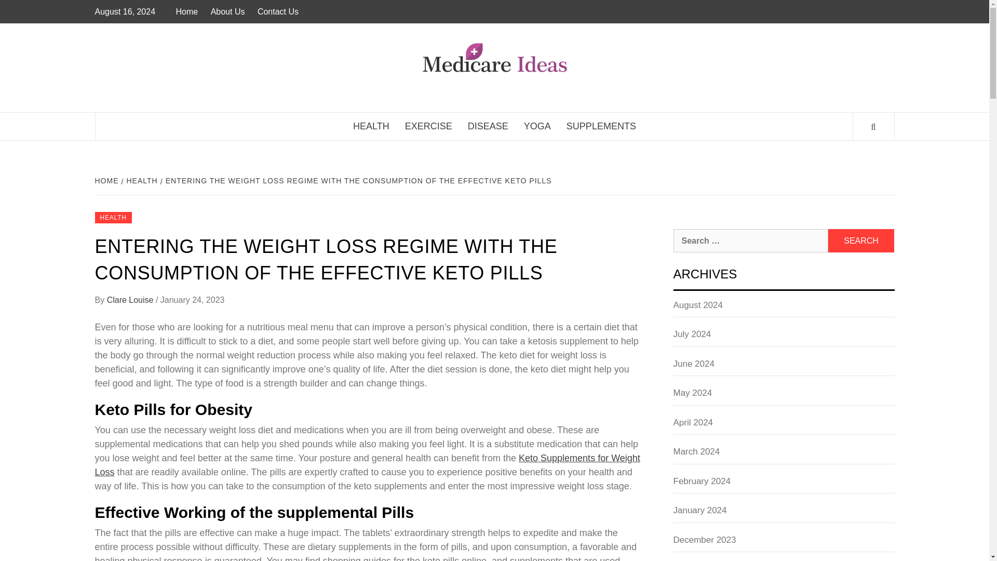 This screenshot has height=561, width=997. What do you see at coordinates (113, 217) in the screenshot?
I see `HEALTH` at bounding box center [113, 217].